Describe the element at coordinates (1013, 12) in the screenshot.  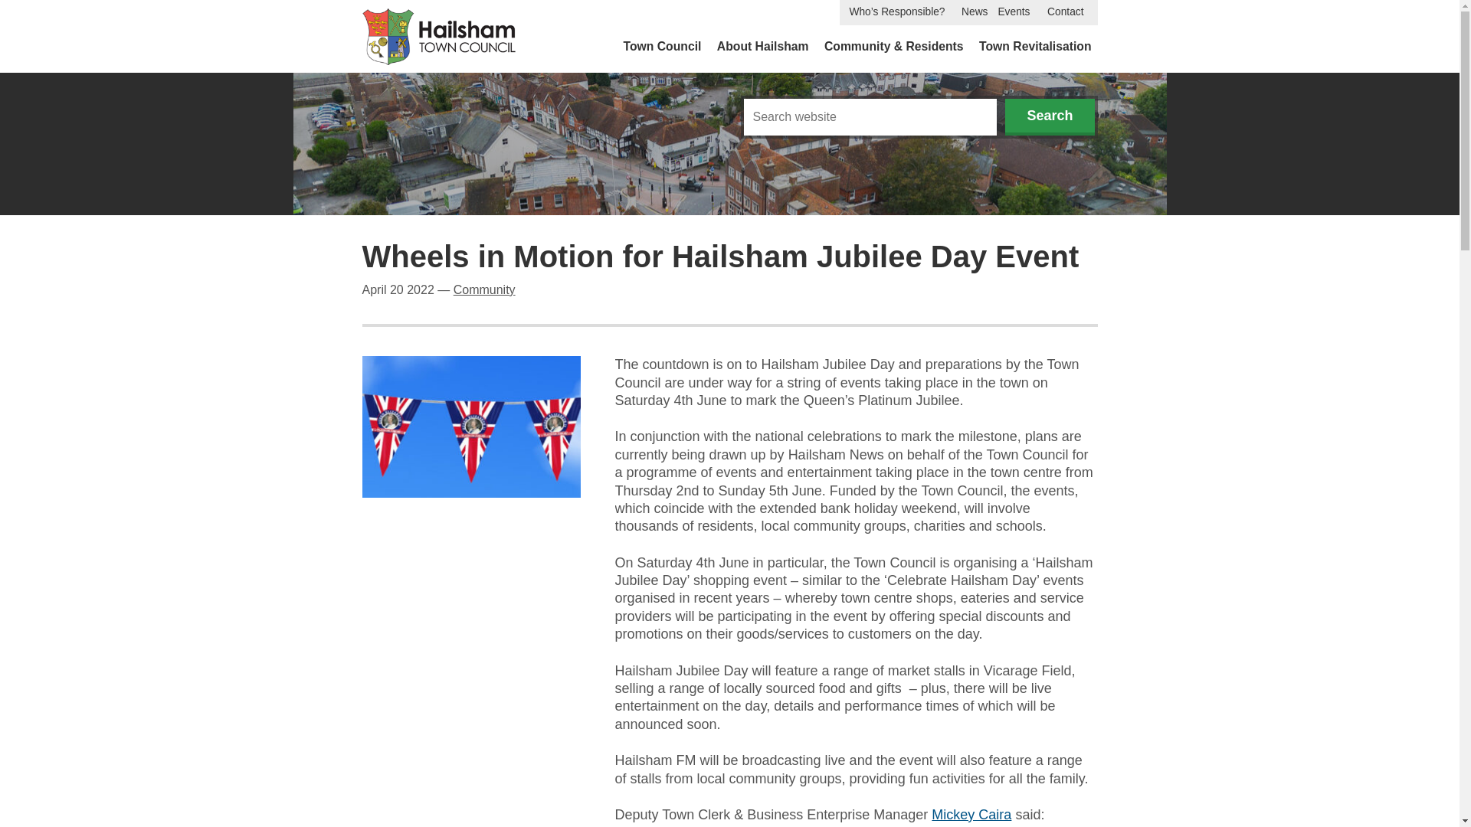
I see `Events` at that location.